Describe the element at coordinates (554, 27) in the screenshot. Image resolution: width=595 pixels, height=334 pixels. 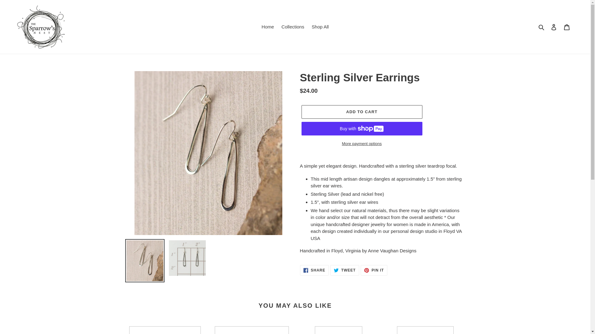
I see `ADD TO CART` at that location.